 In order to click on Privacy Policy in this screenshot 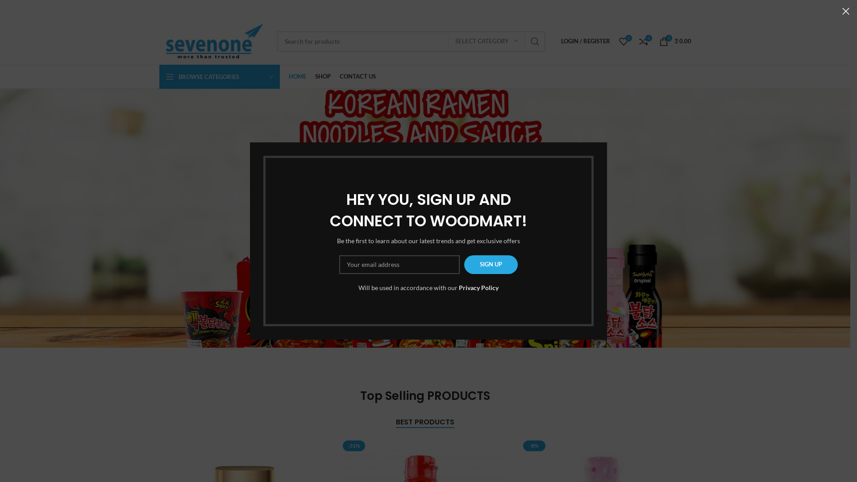, I will do `click(478, 287)`.